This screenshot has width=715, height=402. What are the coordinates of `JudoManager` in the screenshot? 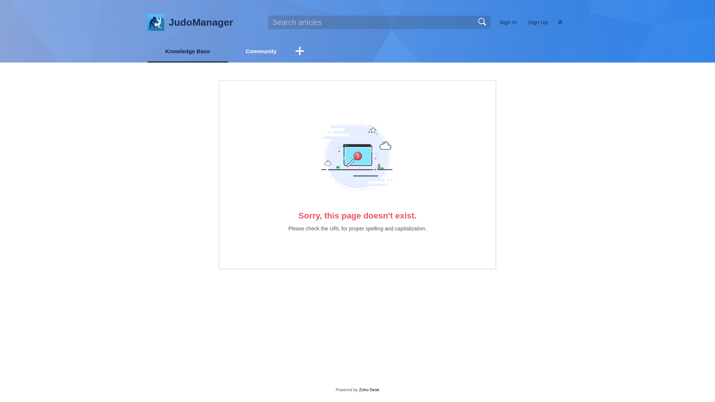 It's located at (201, 22).